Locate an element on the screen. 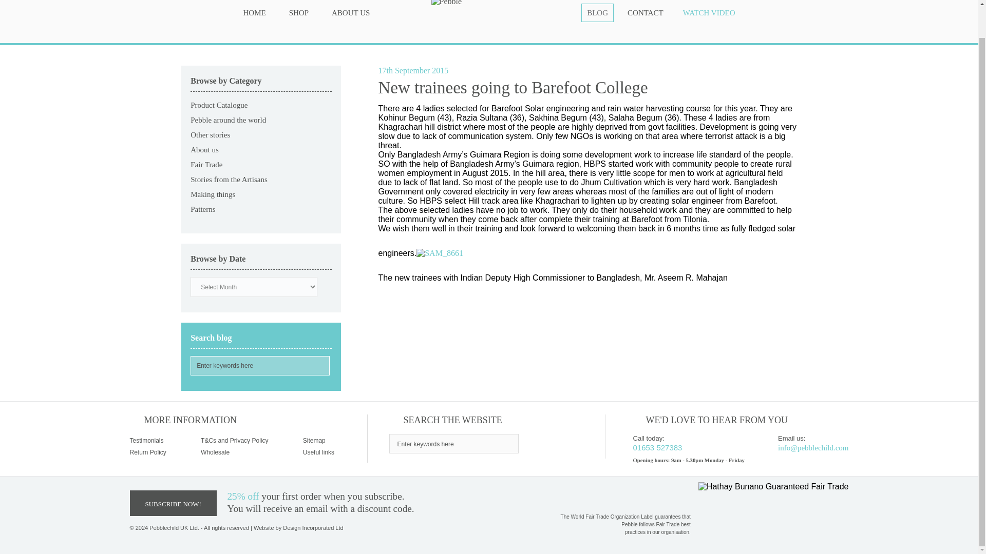 The image size is (986, 554). SUBSCRIBE NOW! is located at coordinates (173, 503).